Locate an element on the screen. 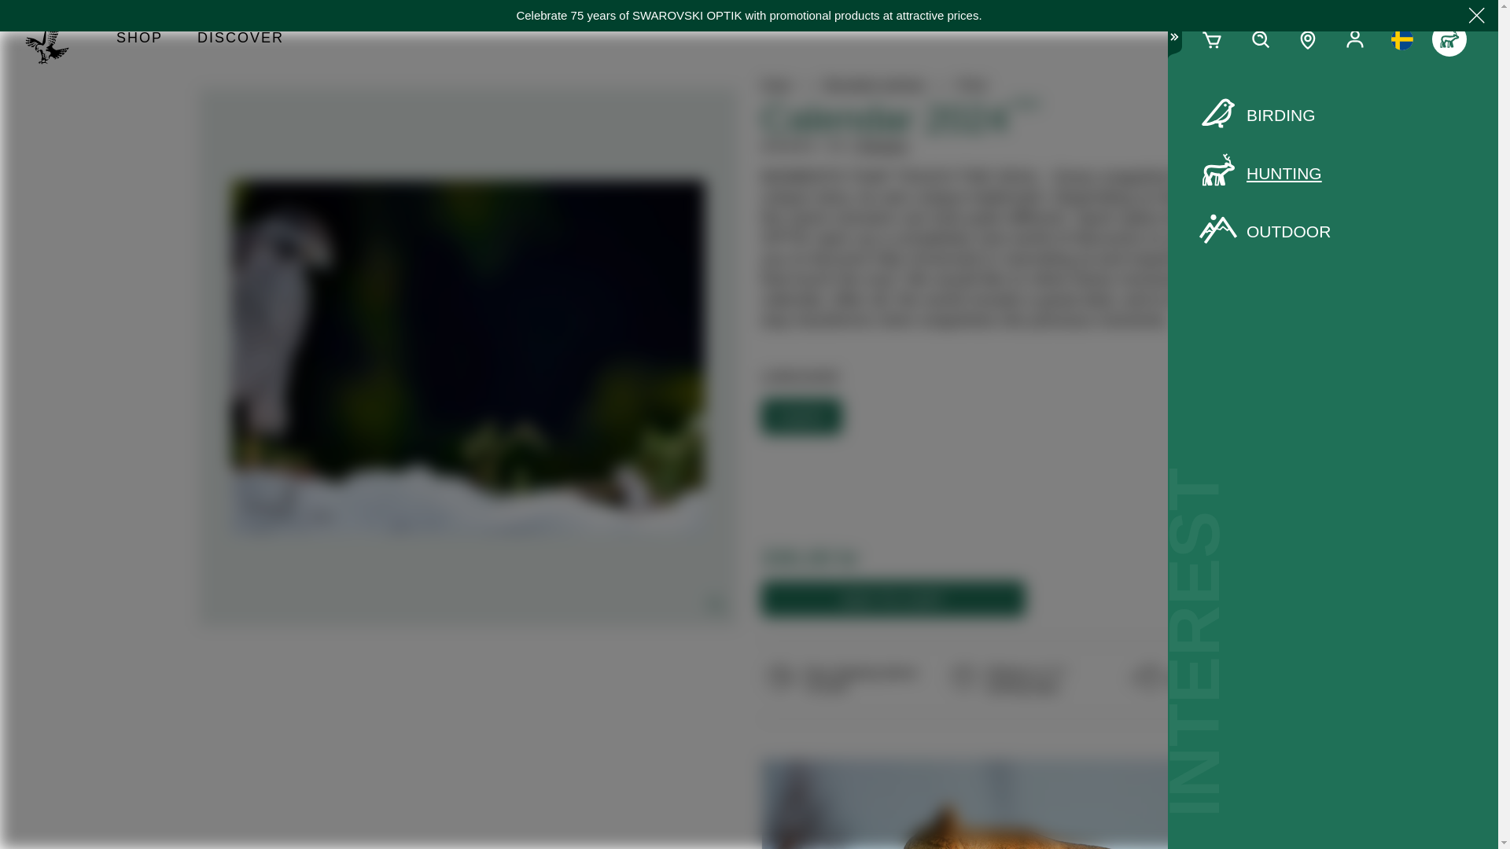 The width and height of the screenshot is (1510, 849). HUNTING is located at coordinates (1332, 174).